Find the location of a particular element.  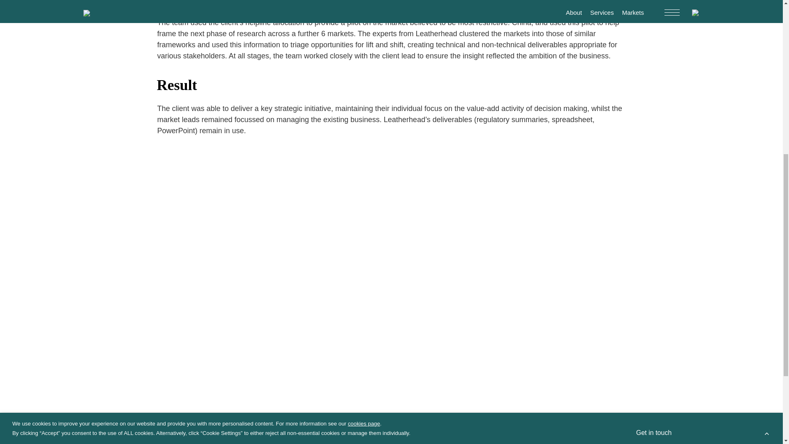

Markets is located at coordinates (229, 45).